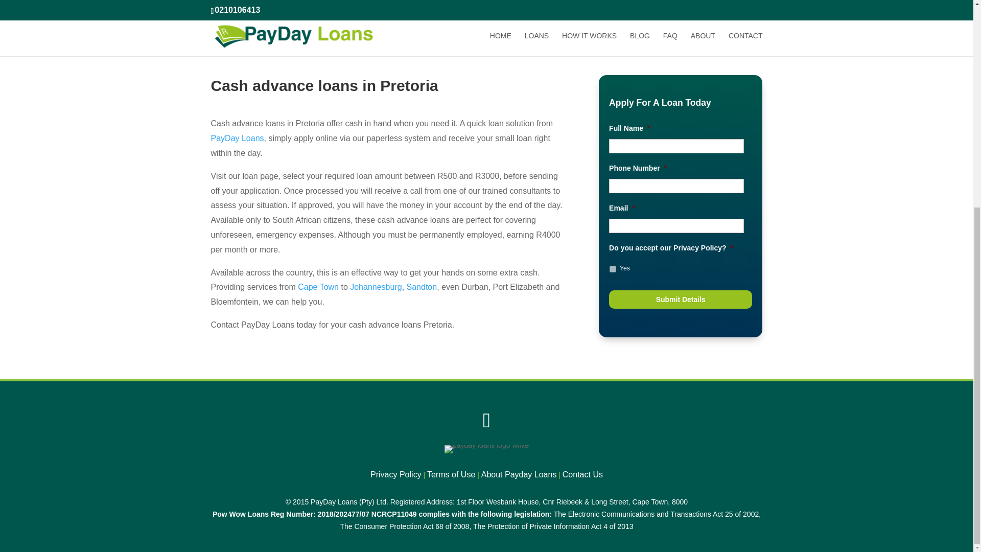 The height and width of the screenshot is (552, 981). Describe the element at coordinates (318, 287) in the screenshot. I see `Cape Town` at that location.